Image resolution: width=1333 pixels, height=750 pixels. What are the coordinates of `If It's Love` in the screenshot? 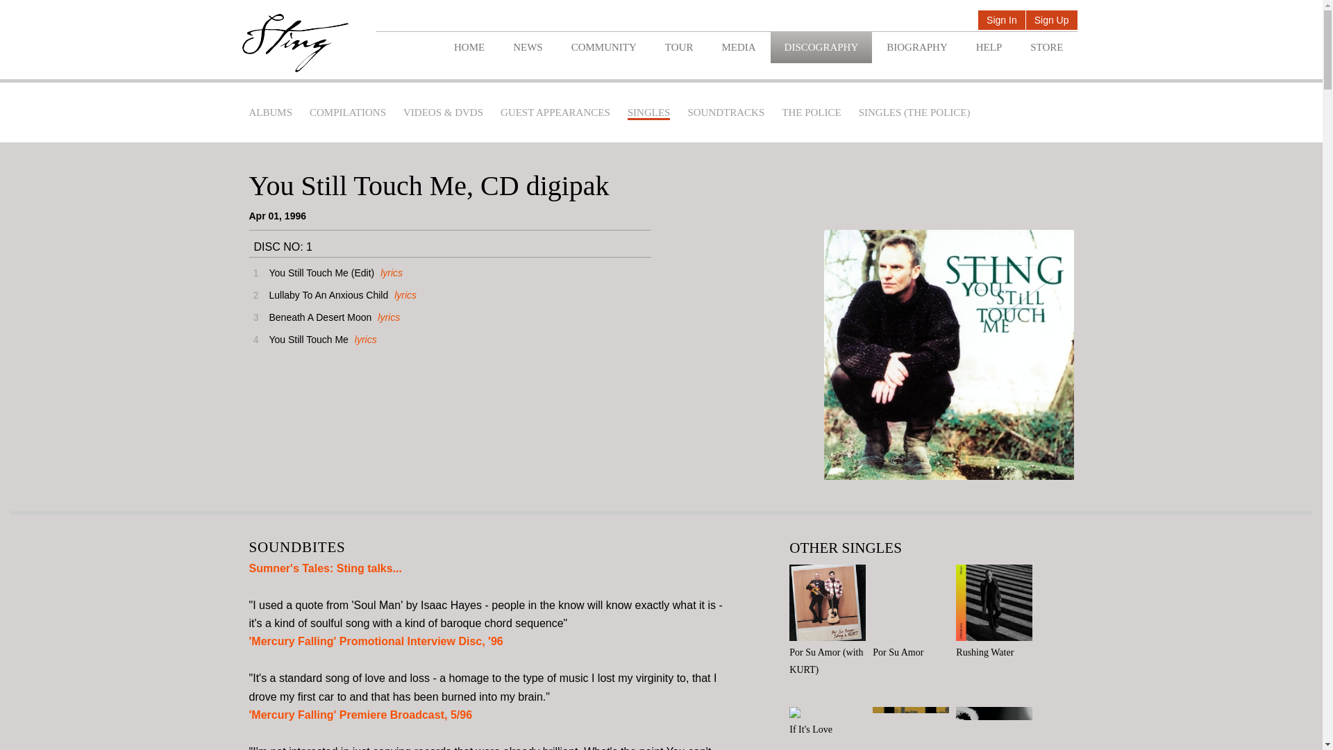 It's located at (830, 722).